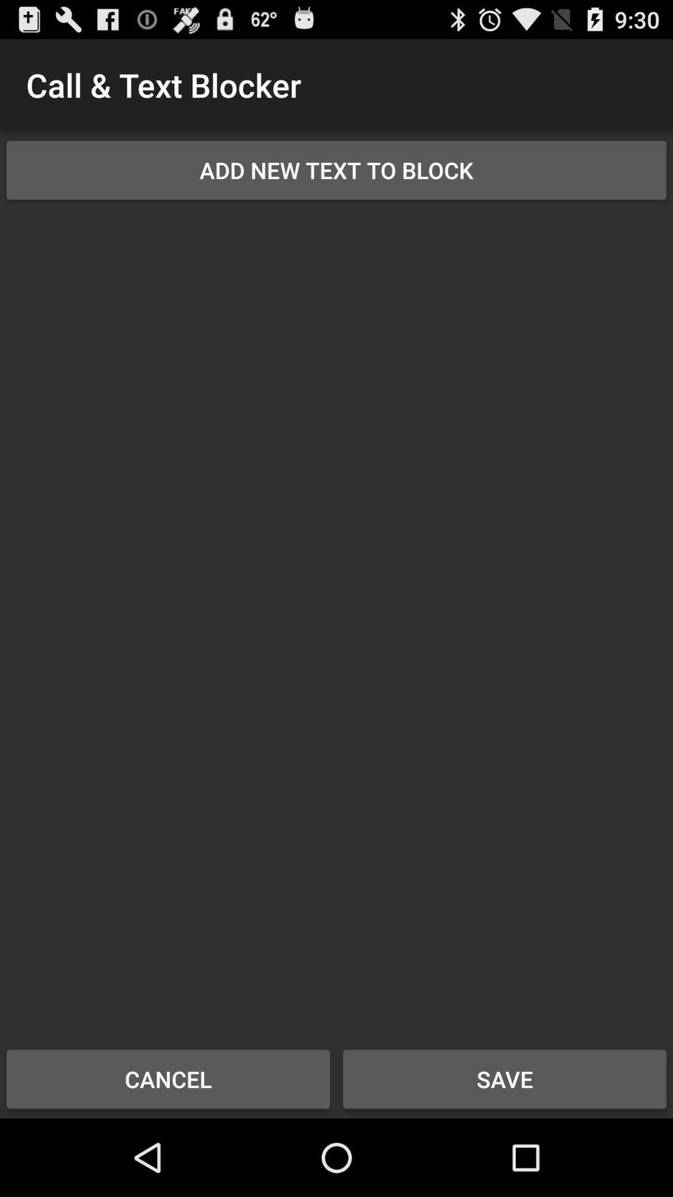  I want to click on turn off the item at the bottom right corner, so click(505, 1079).